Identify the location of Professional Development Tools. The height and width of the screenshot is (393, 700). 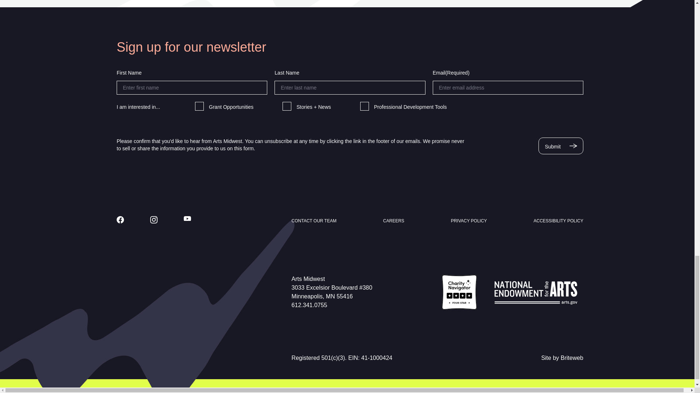
(365, 106).